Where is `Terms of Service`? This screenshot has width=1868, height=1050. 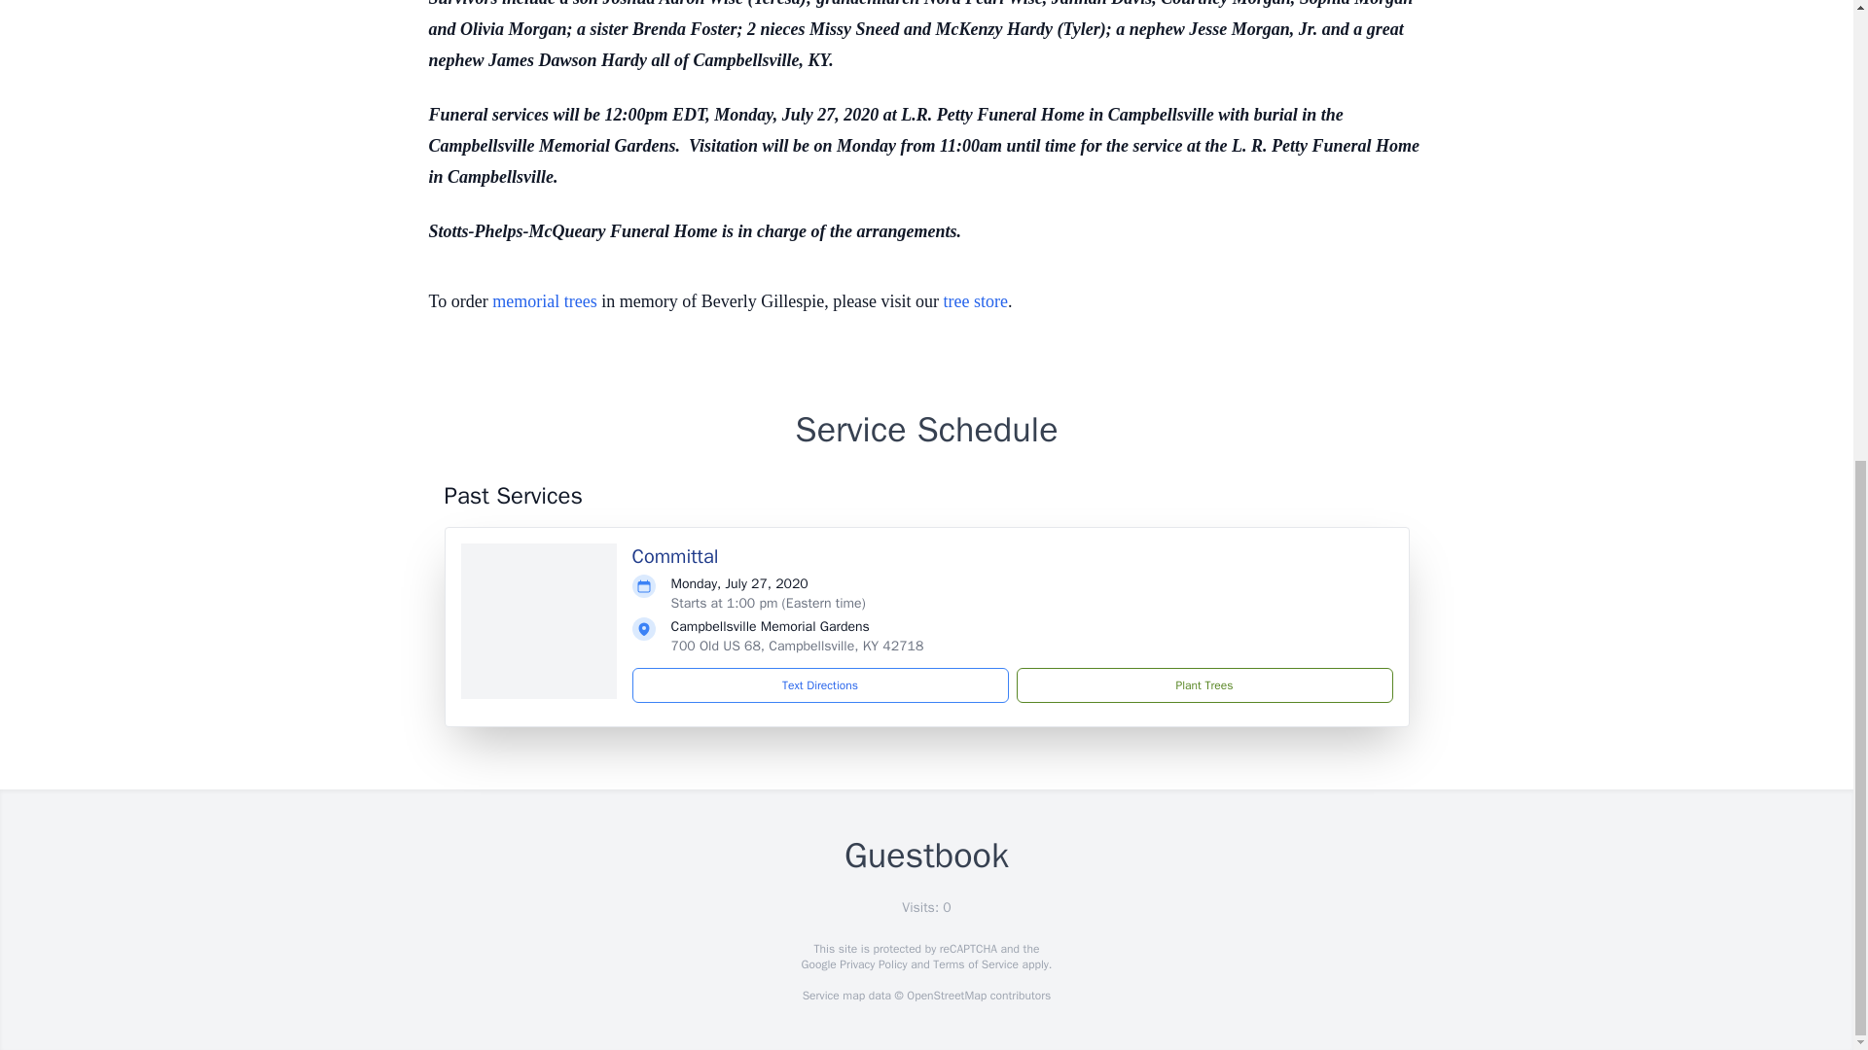
Terms of Service is located at coordinates (975, 964).